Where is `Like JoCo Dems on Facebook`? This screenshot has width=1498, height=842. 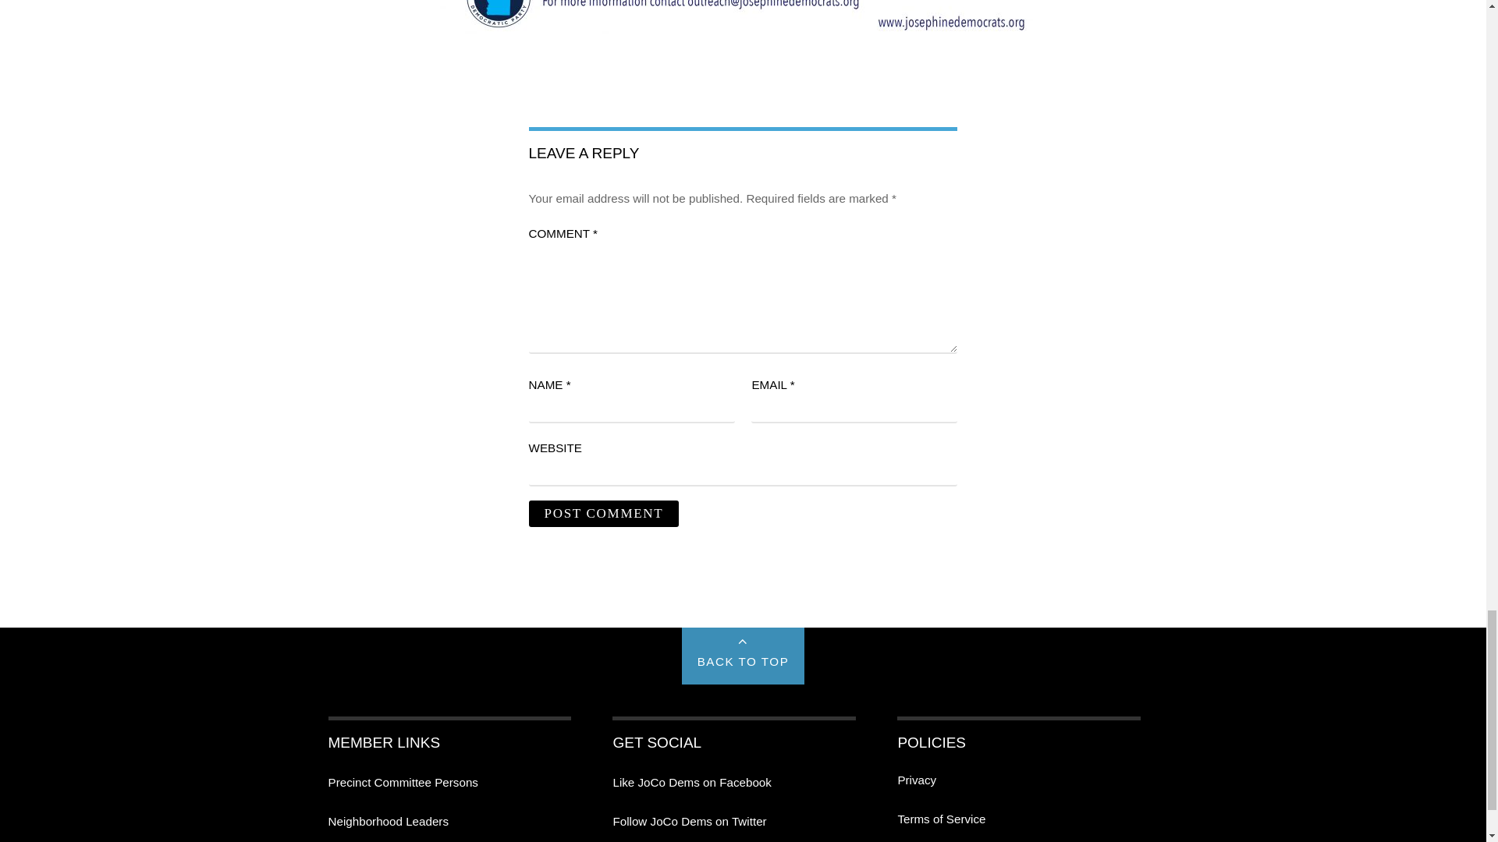 Like JoCo Dems on Facebook is located at coordinates (691, 781).